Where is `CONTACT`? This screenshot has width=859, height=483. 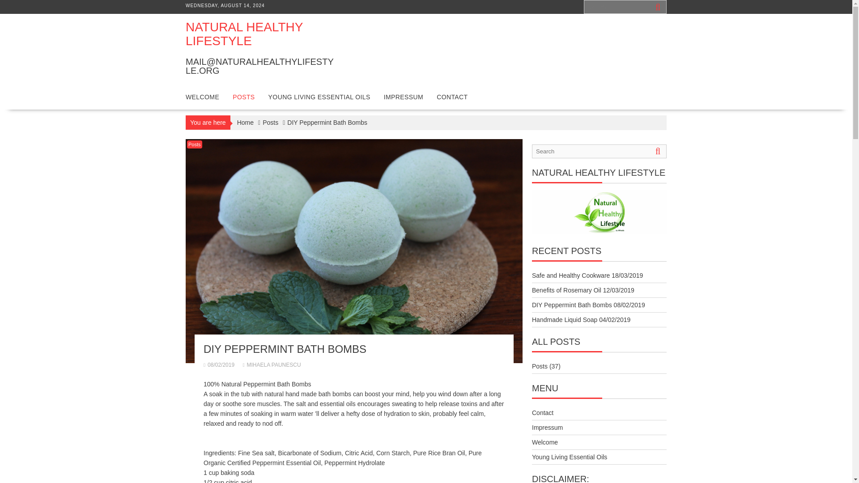 CONTACT is located at coordinates (452, 97).